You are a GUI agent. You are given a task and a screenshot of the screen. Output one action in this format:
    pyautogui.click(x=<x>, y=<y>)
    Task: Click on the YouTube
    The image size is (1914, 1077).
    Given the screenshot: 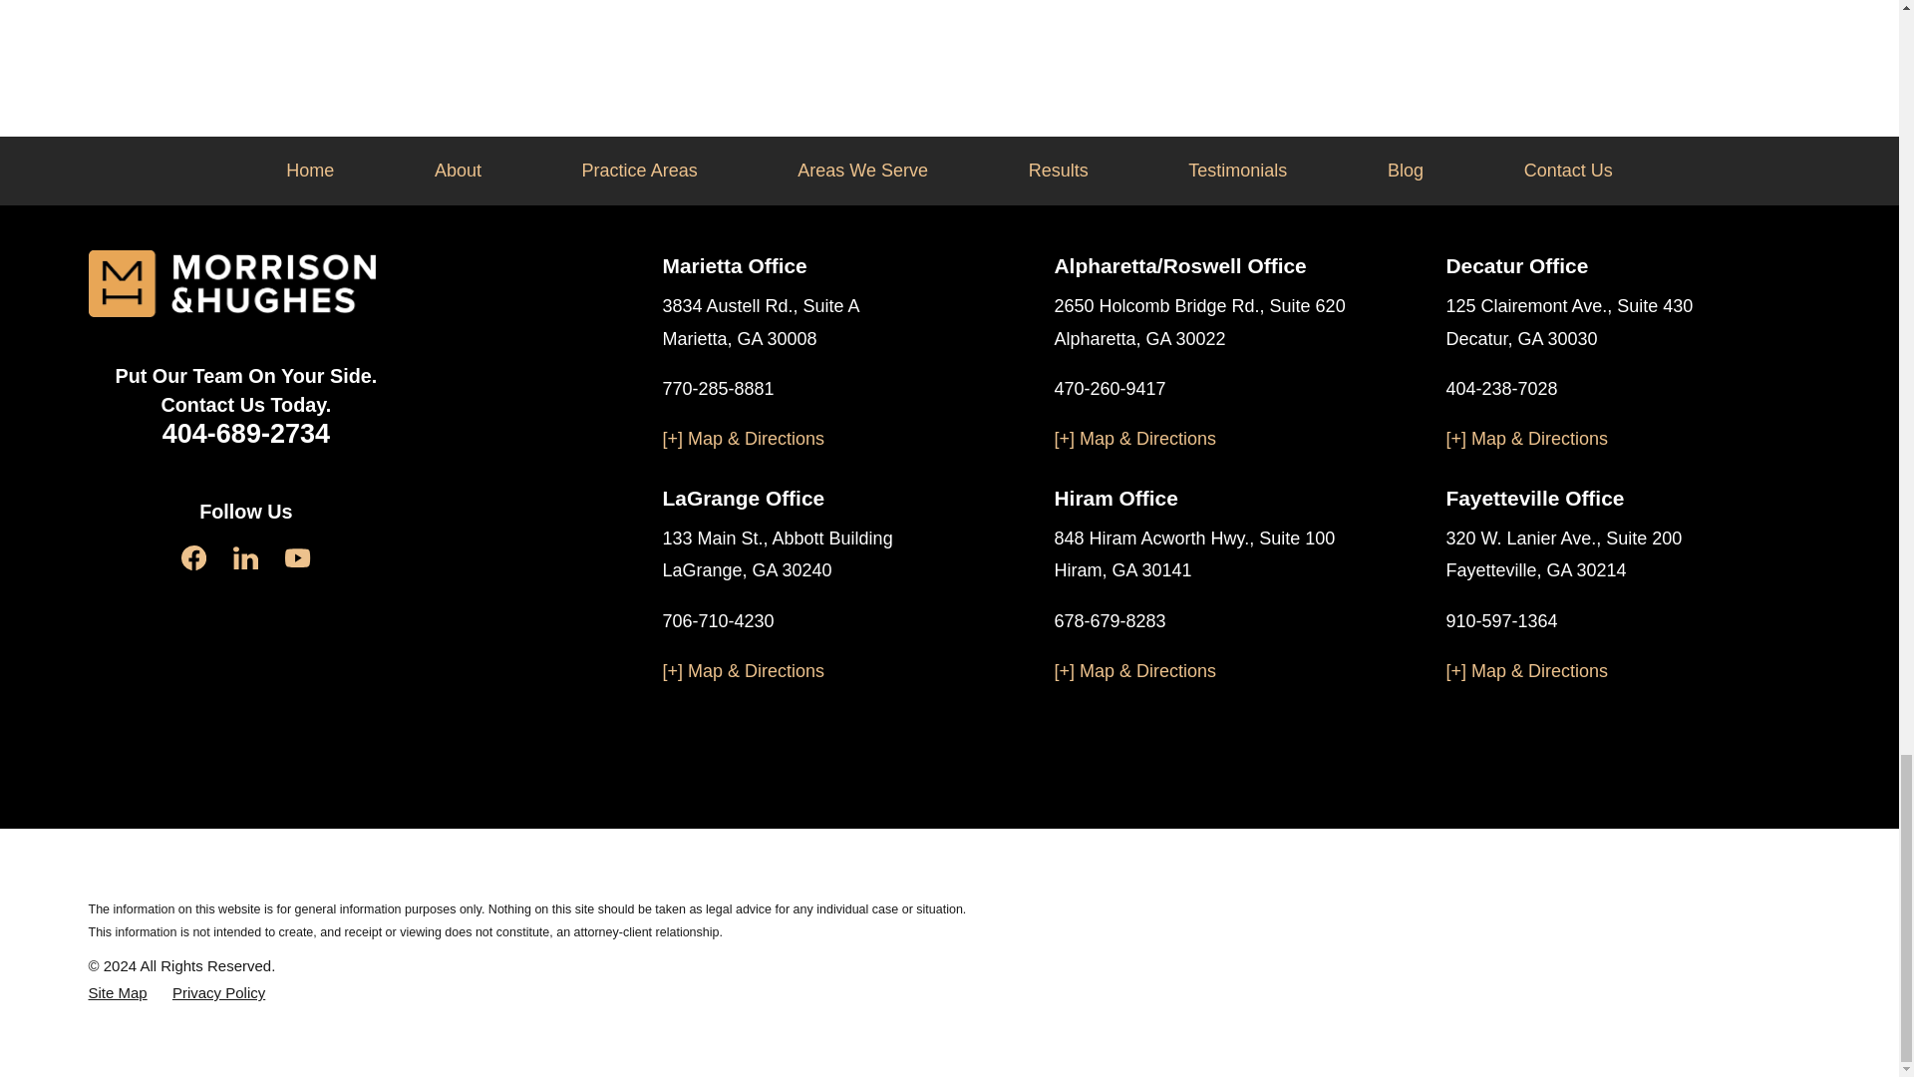 What is the action you would take?
    pyautogui.click(x=297, y=557)
    